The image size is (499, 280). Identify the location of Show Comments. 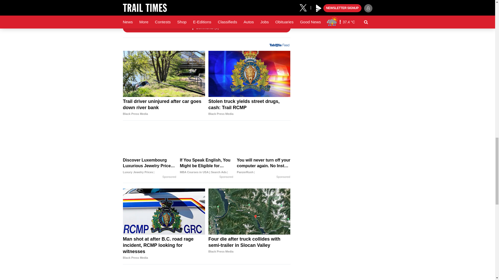
(206, 28).